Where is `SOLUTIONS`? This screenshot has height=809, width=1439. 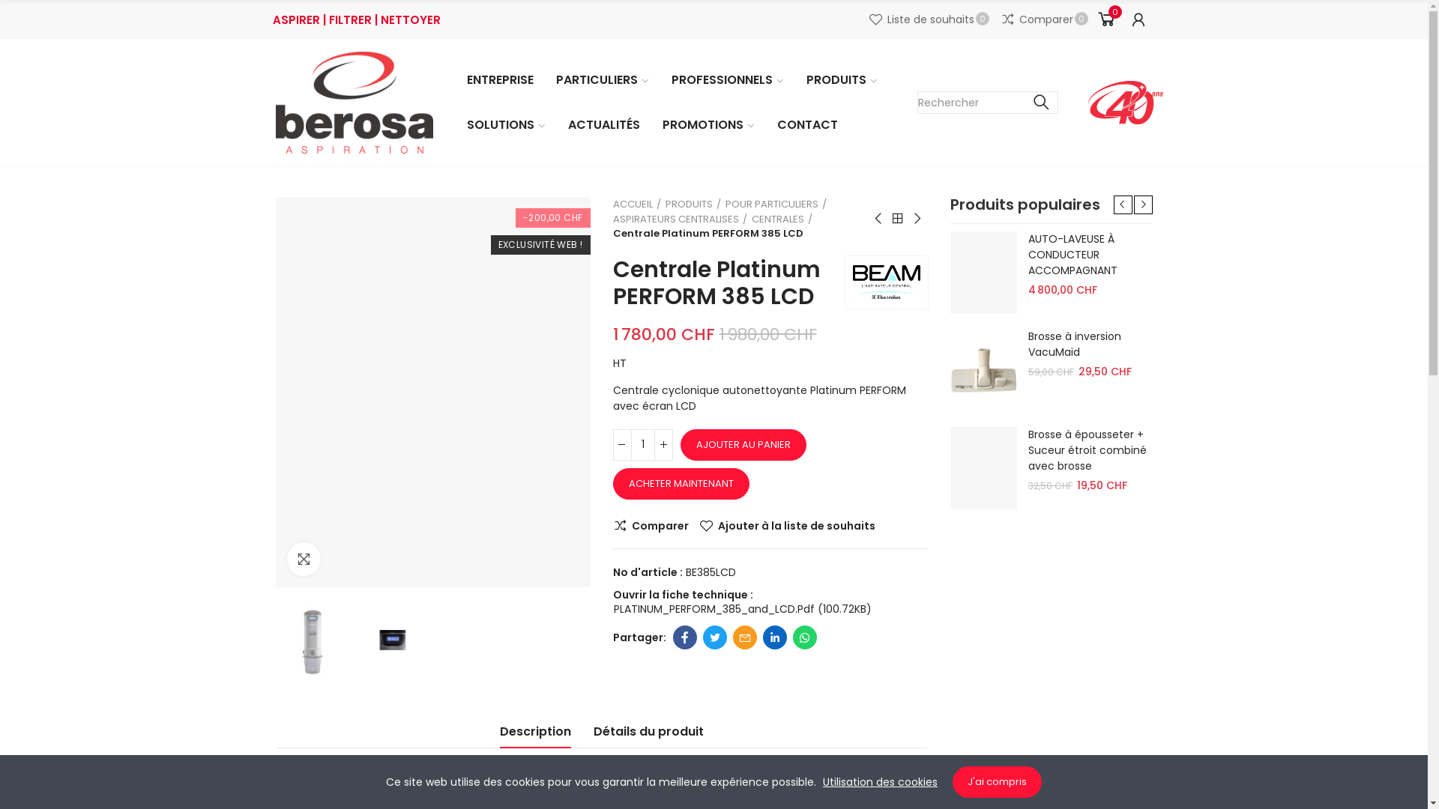 SOLUTIONS is located at coordinates (507, 125).